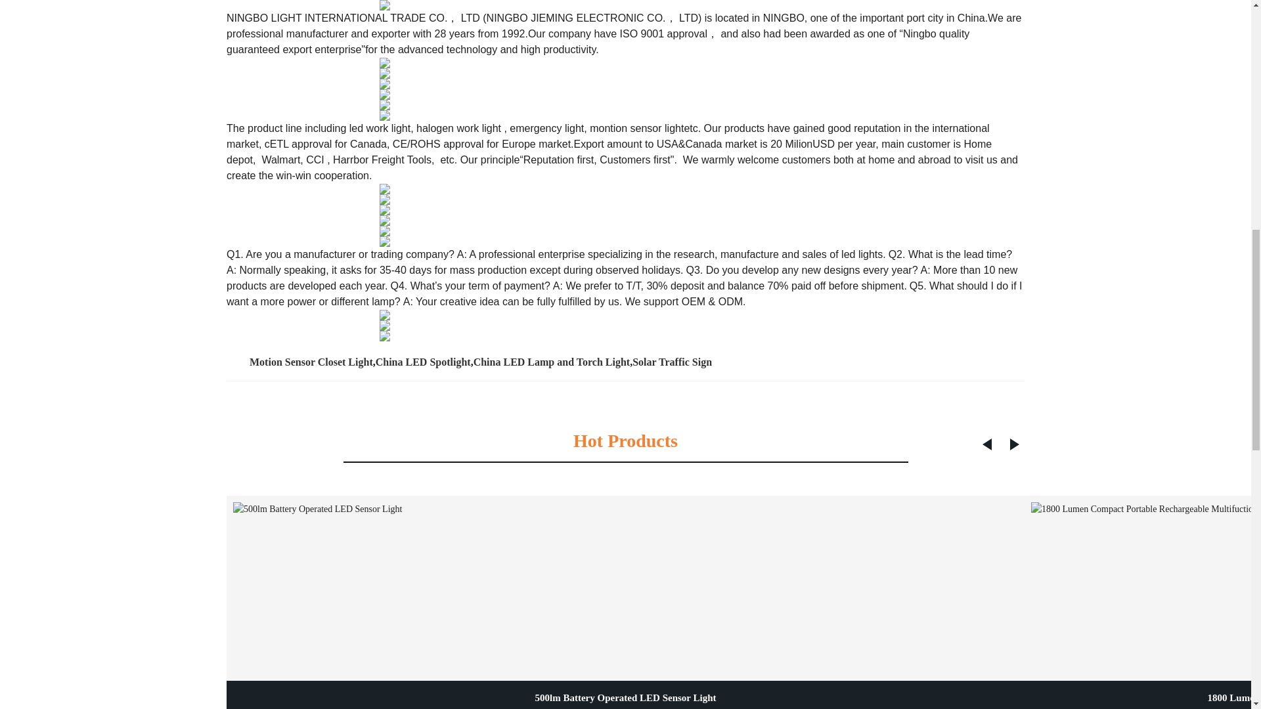 This screenshot has height=709, width=1261. I want to click on China LED Lamp and Torch Light, so click(552, 362).